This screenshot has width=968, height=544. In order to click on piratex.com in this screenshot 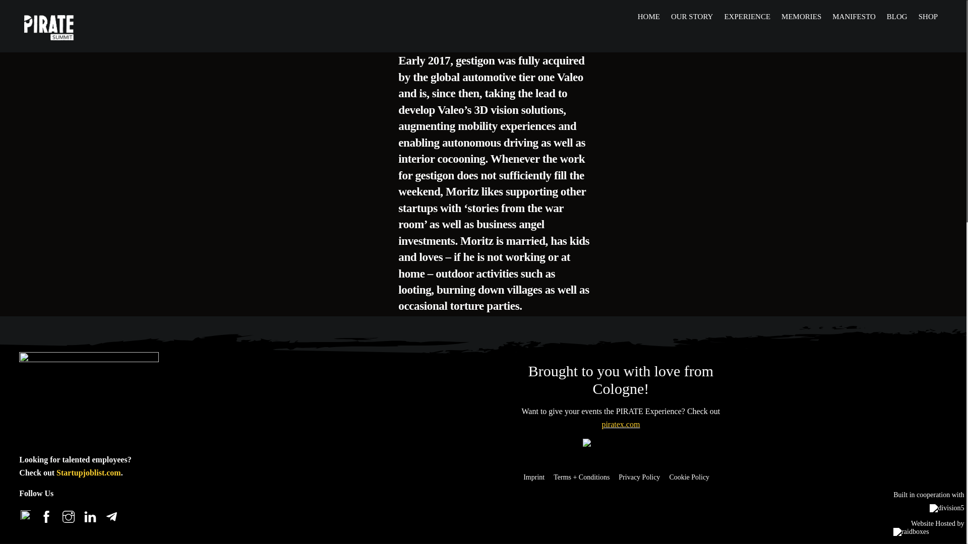, I will do `click(620, 424)`.